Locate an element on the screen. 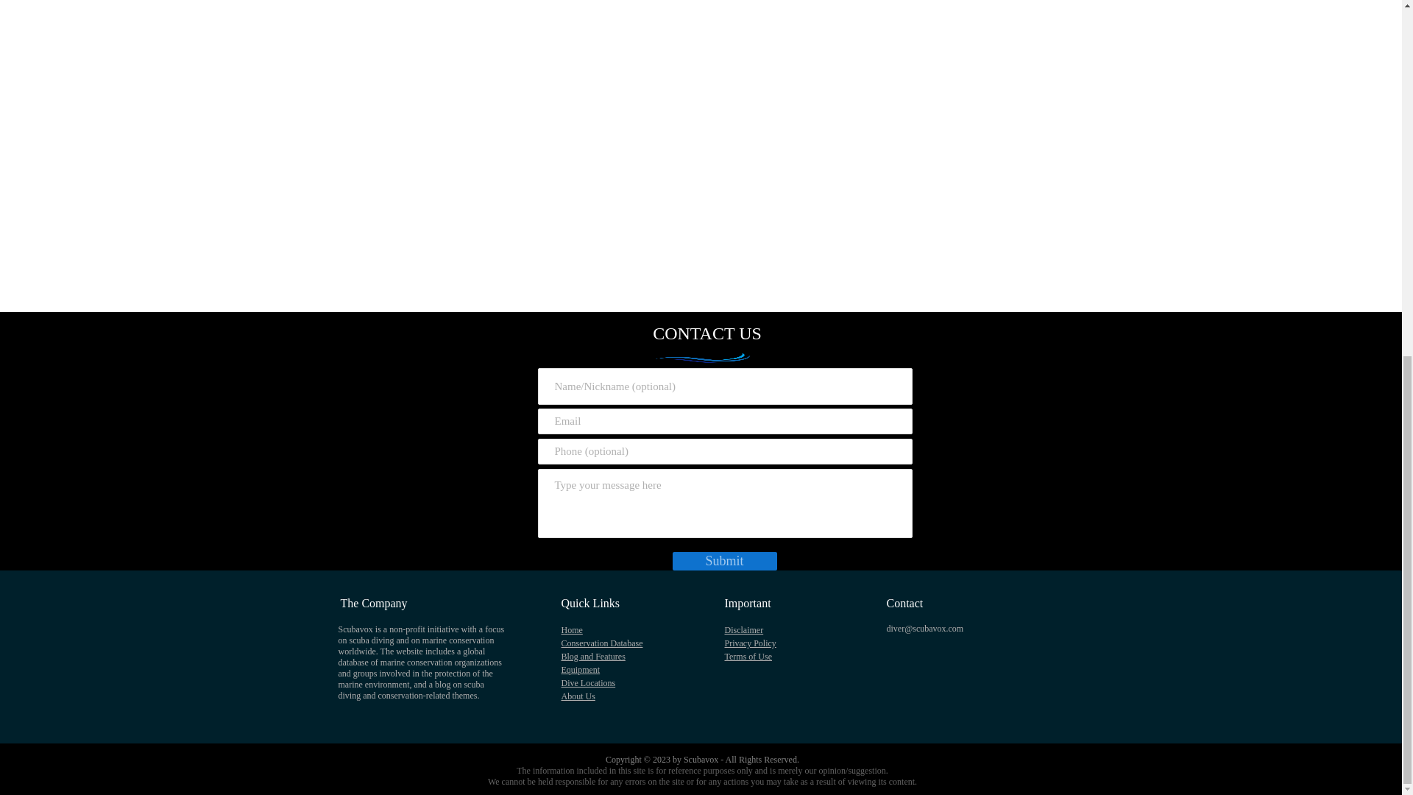 The width and height of the screenshot is (1413, 795). Blog and Features is located at coordinates (592, 656).